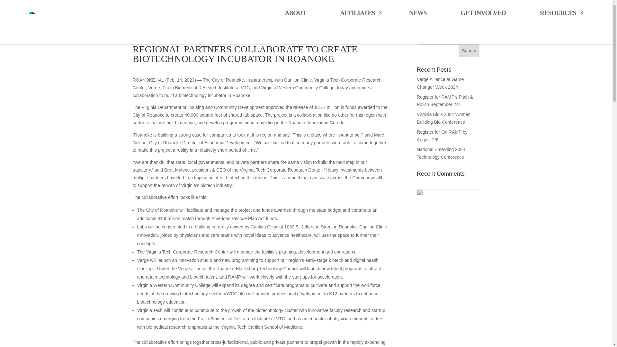 The image size is (617, 347). What do you see at coordinates (440, 83) in the screenshot?
I see `Verge Alliance at Game Changer Week 2024` at bounding box center [440, 83].